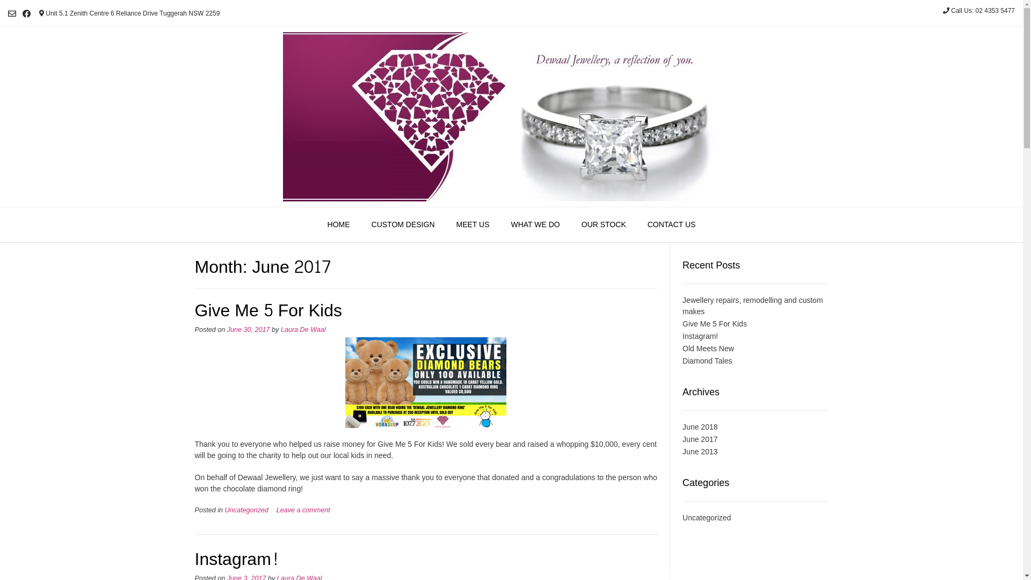  What do you see at coordinates (753, 306) in the screenshot?
I see `Jewellery repairs, remodelling and custom makes` at bounding box center [753, 306].